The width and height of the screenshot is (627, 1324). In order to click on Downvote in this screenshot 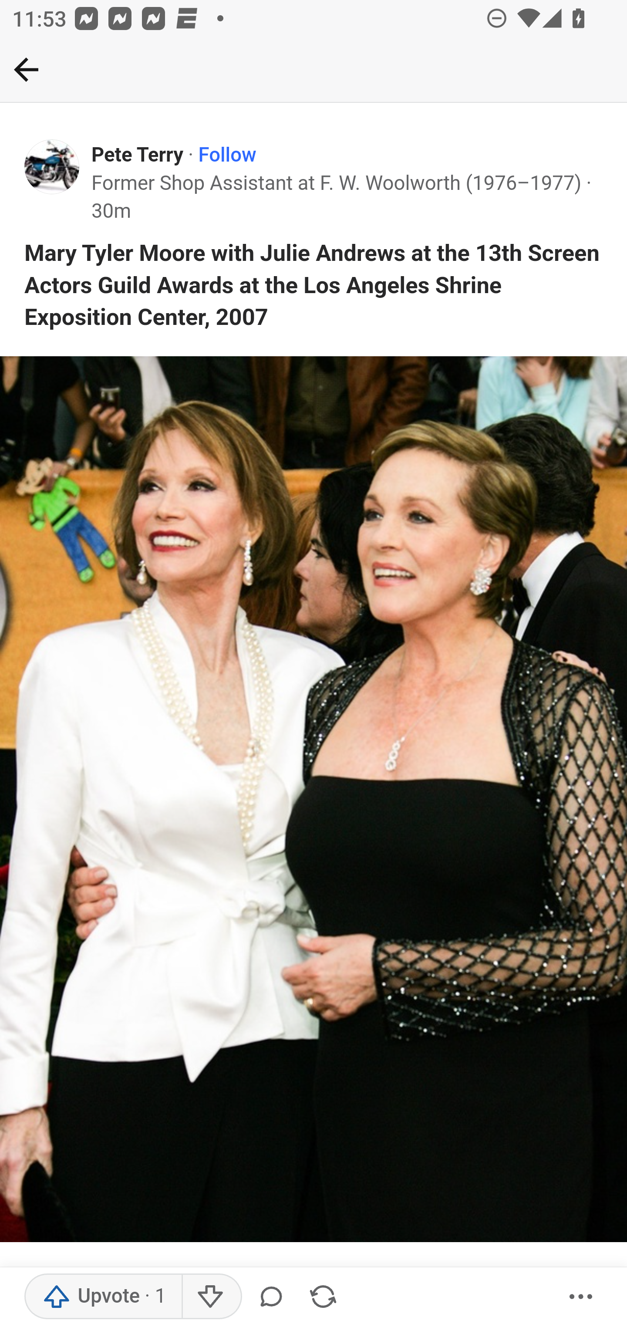, I will do `click(211, 1297)`.